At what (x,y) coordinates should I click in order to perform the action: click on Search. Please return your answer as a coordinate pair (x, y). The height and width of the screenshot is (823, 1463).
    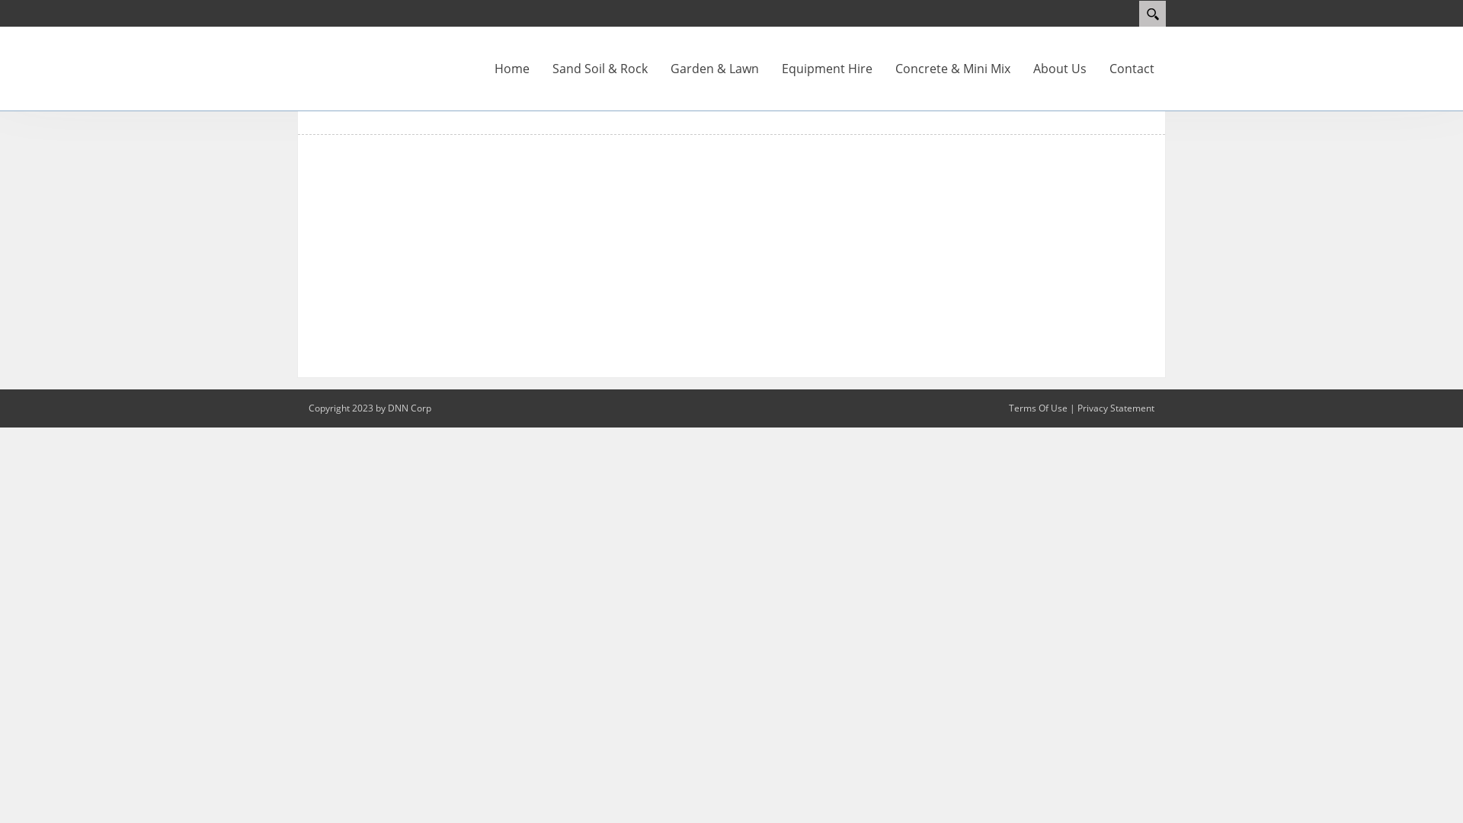
    Looking at the image, I should click on (1152, 14).